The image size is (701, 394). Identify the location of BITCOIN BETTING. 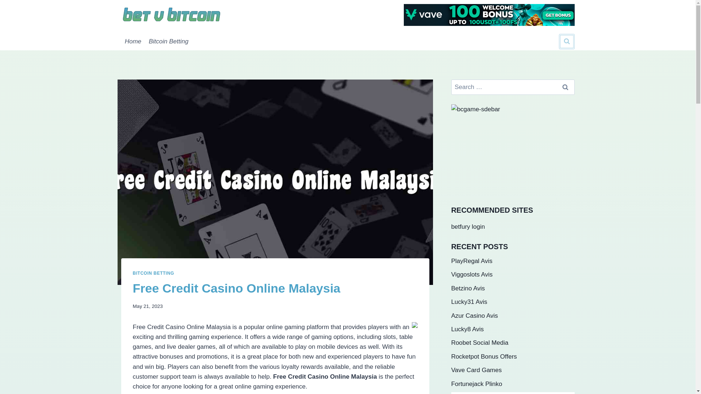
(153, 273).